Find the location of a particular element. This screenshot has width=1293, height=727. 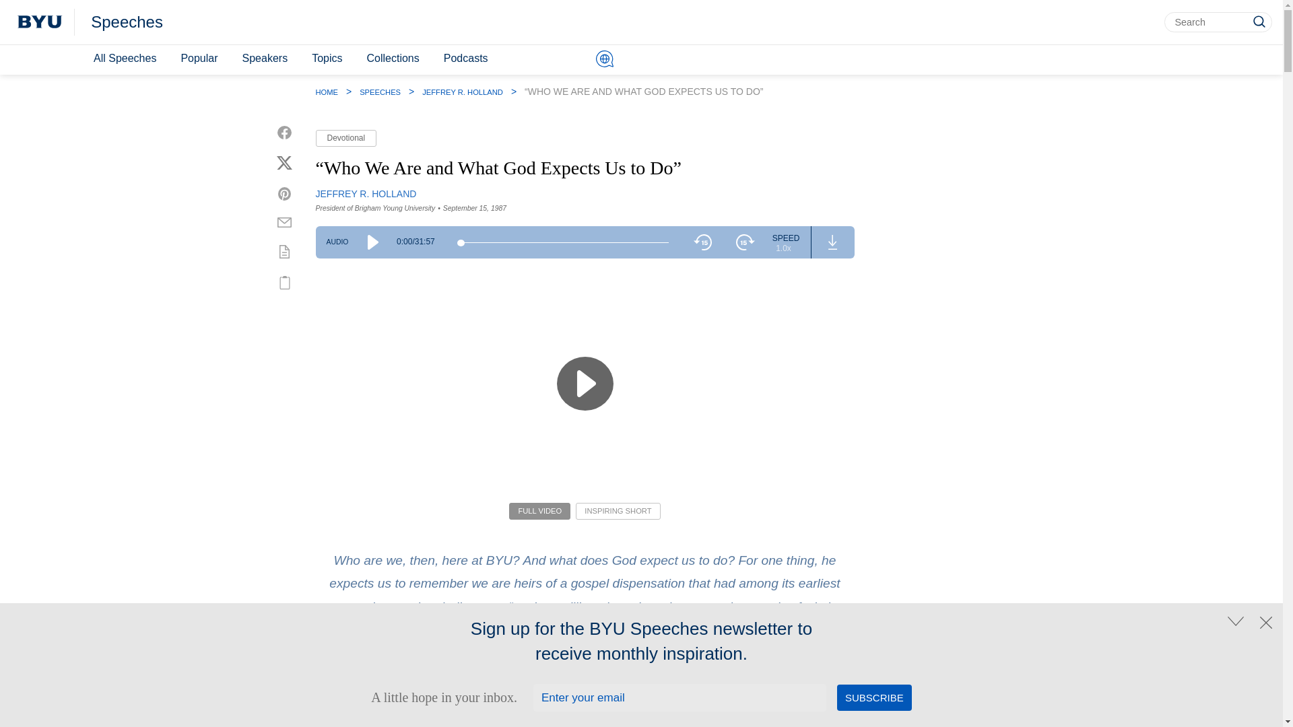

Subscribe is located at coordinates (874, 697).